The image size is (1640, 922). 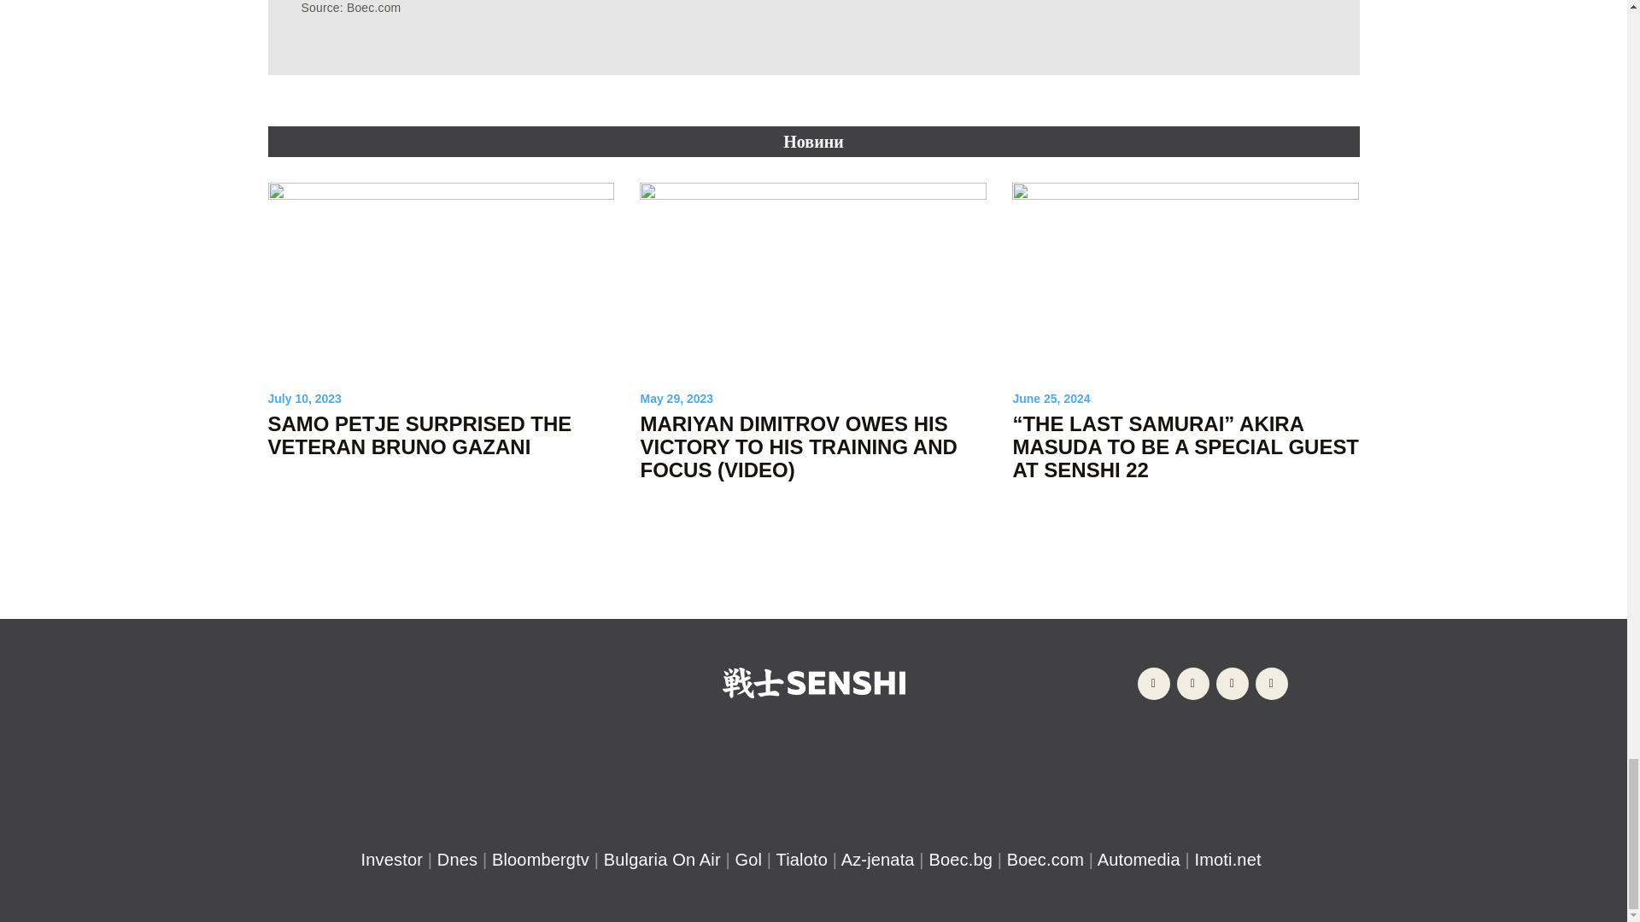 I want to click on July 10, 2023, so click(x=304, y=399).